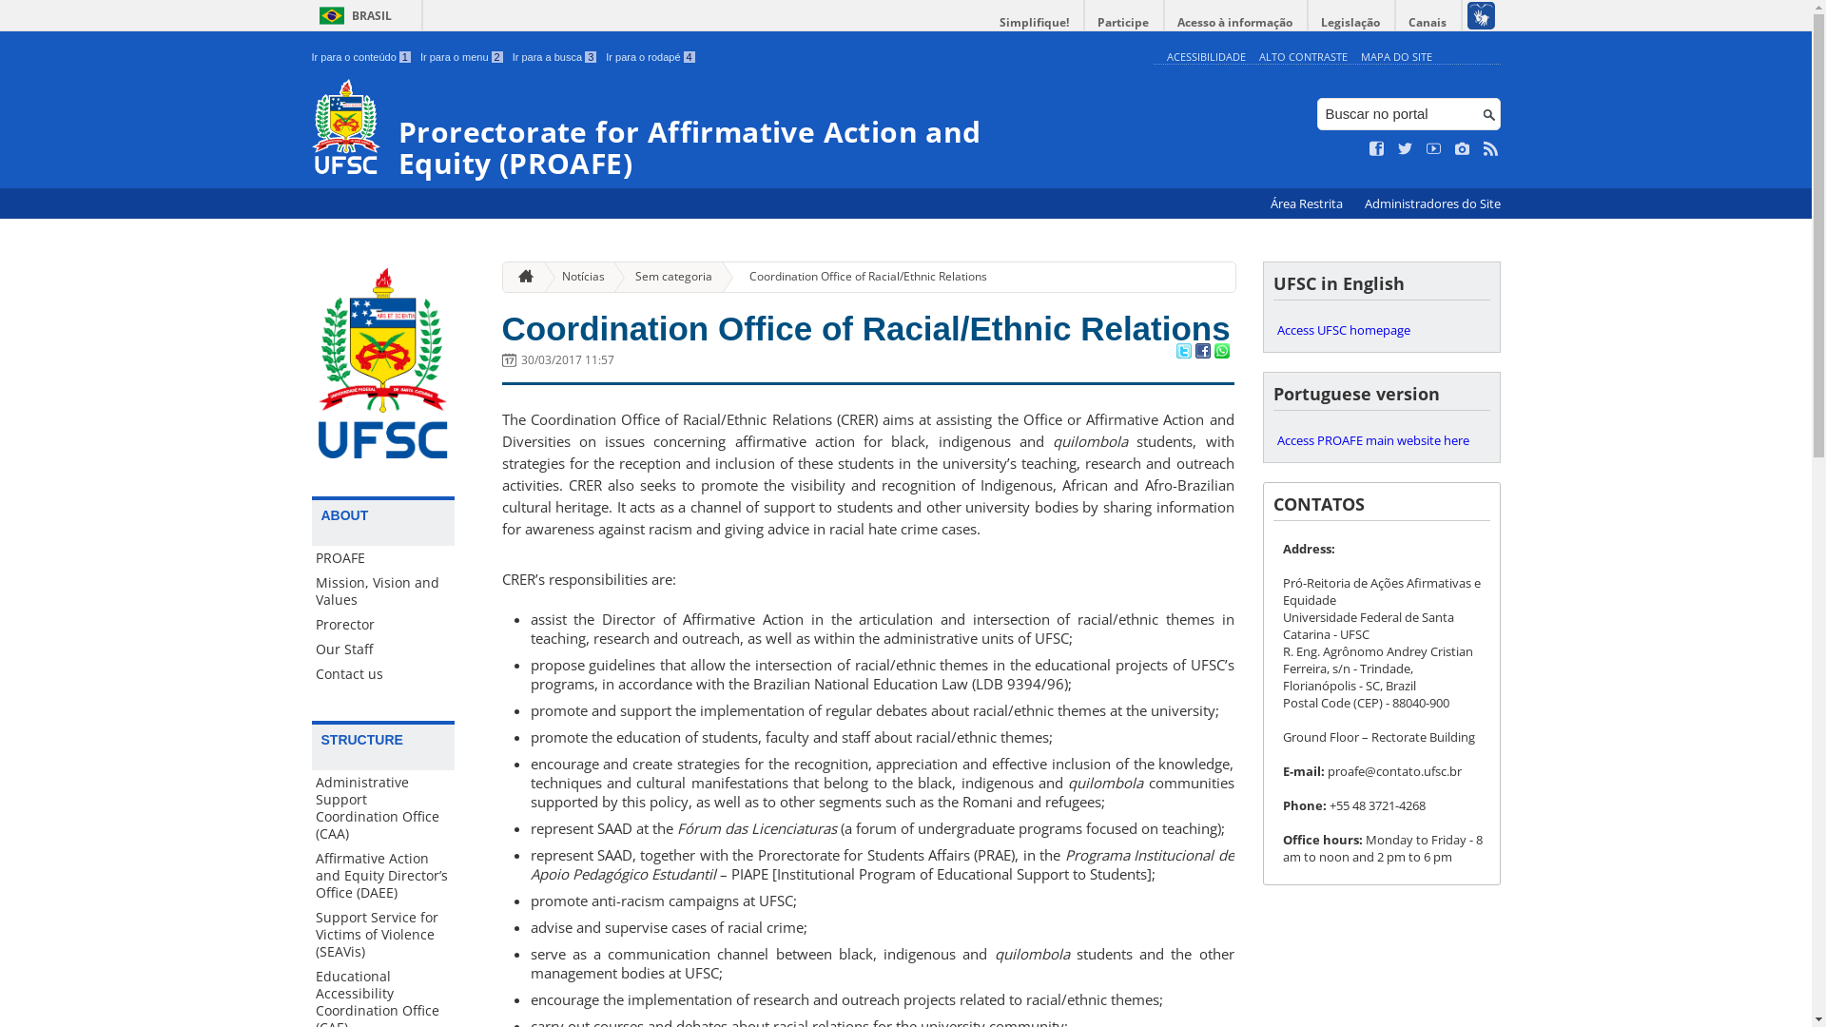 This screenshot has height=1027, width=1826. Describe the element at coordinates (352, 15) in the screenshot. I see `BRASIL` at that location.